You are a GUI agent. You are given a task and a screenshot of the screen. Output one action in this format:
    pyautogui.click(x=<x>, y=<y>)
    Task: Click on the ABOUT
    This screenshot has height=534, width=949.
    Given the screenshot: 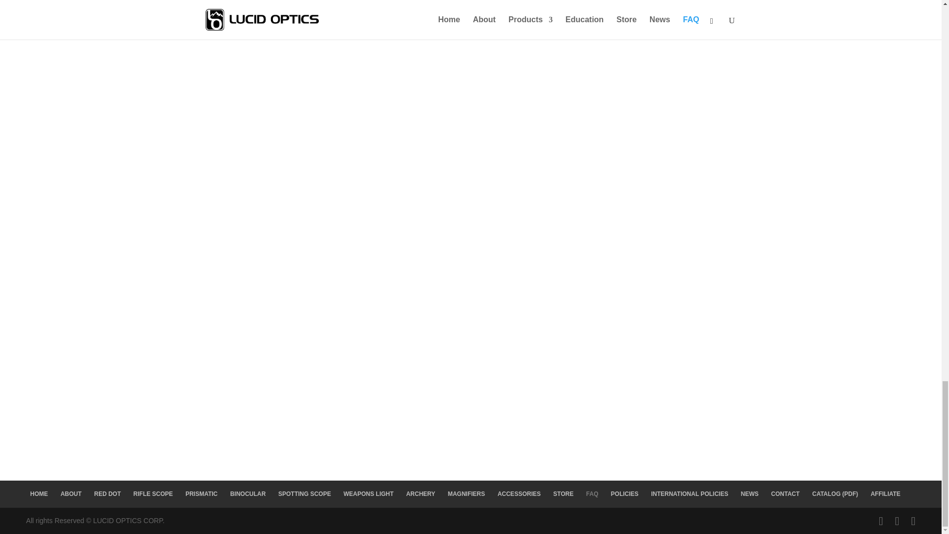 What is the action you would take?
    pyautogui.click(x=71, y=493)
    